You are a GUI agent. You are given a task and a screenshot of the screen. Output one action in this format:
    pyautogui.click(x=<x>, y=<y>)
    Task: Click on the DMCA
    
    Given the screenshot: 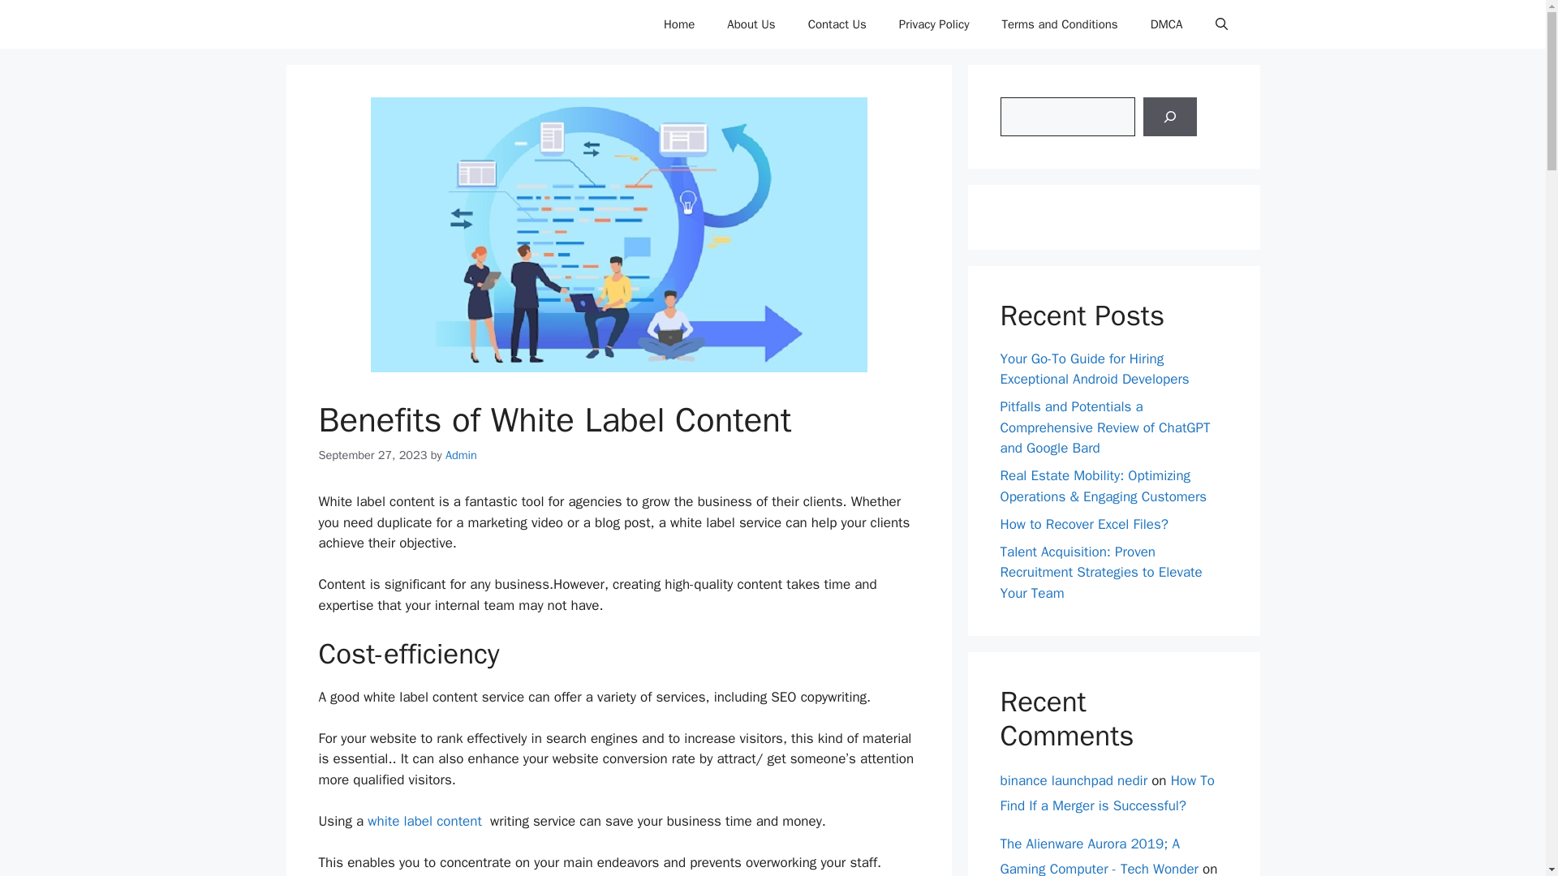 What is the action you would take?
    pyautogui.click(x=1167, y=24)
    